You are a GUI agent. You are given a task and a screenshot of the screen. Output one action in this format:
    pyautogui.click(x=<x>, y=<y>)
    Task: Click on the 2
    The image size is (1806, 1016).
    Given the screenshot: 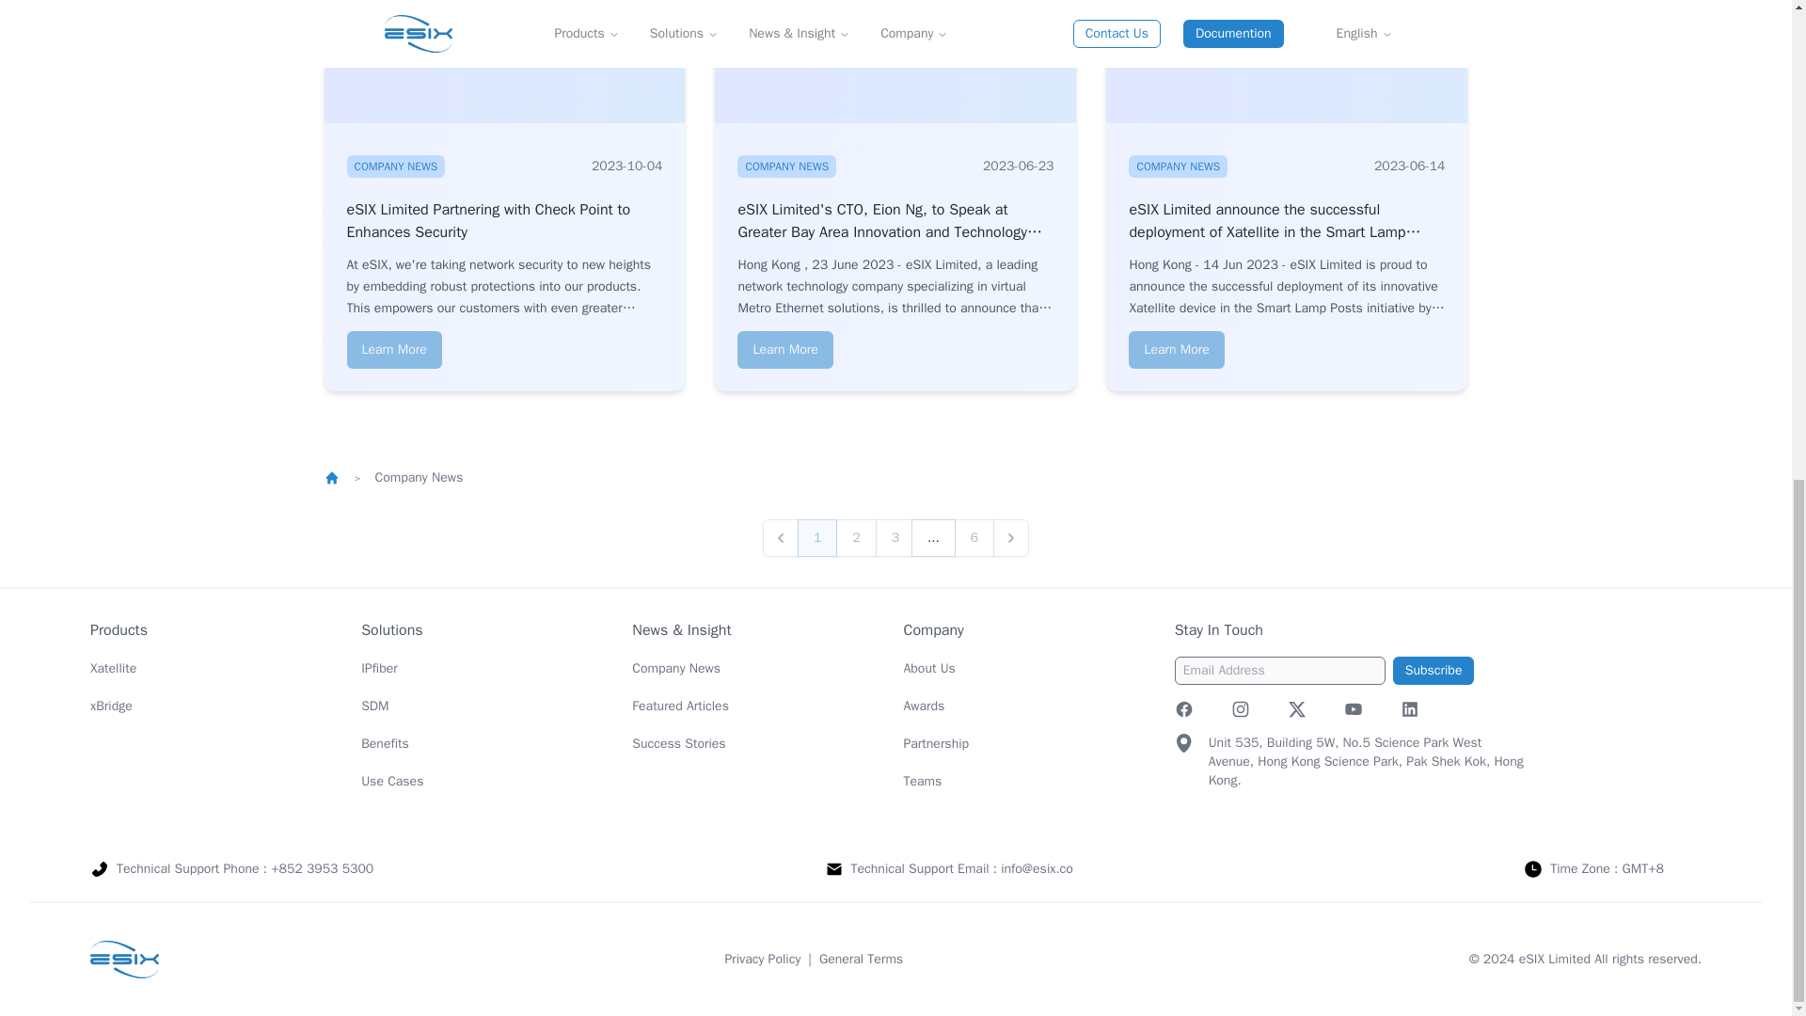 What is the action you would take?
    pyautogui.click(x=856, y=536)
    